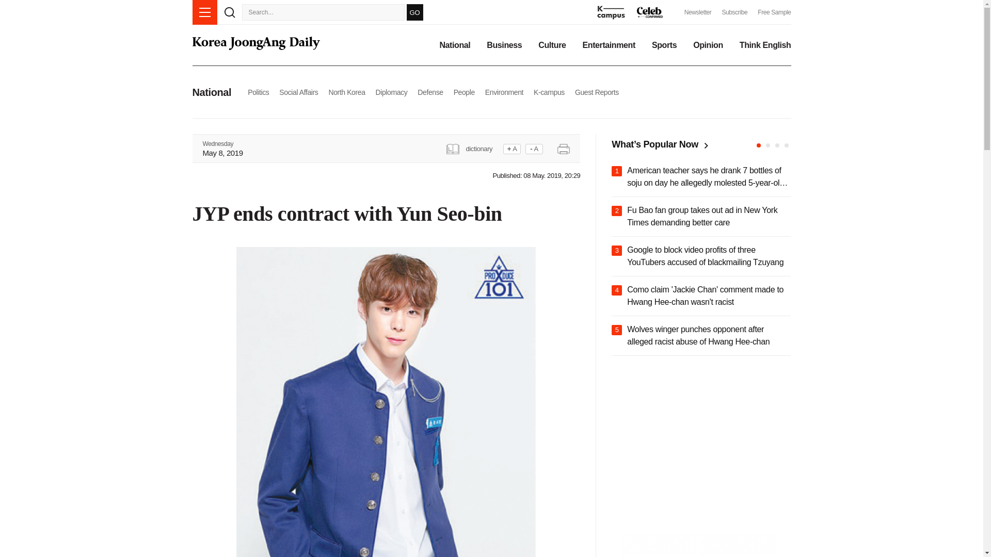  Describe the element at coordinates (552, 45) in the screenshot. I see `Culture` at that location.